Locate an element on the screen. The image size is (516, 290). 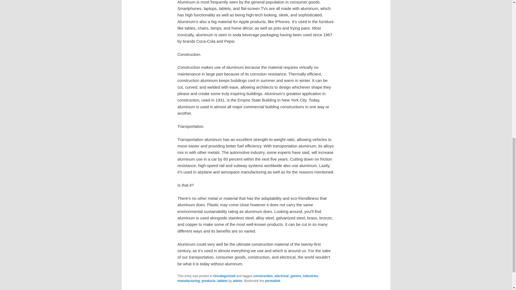
products is located at coordinates (208, 281).